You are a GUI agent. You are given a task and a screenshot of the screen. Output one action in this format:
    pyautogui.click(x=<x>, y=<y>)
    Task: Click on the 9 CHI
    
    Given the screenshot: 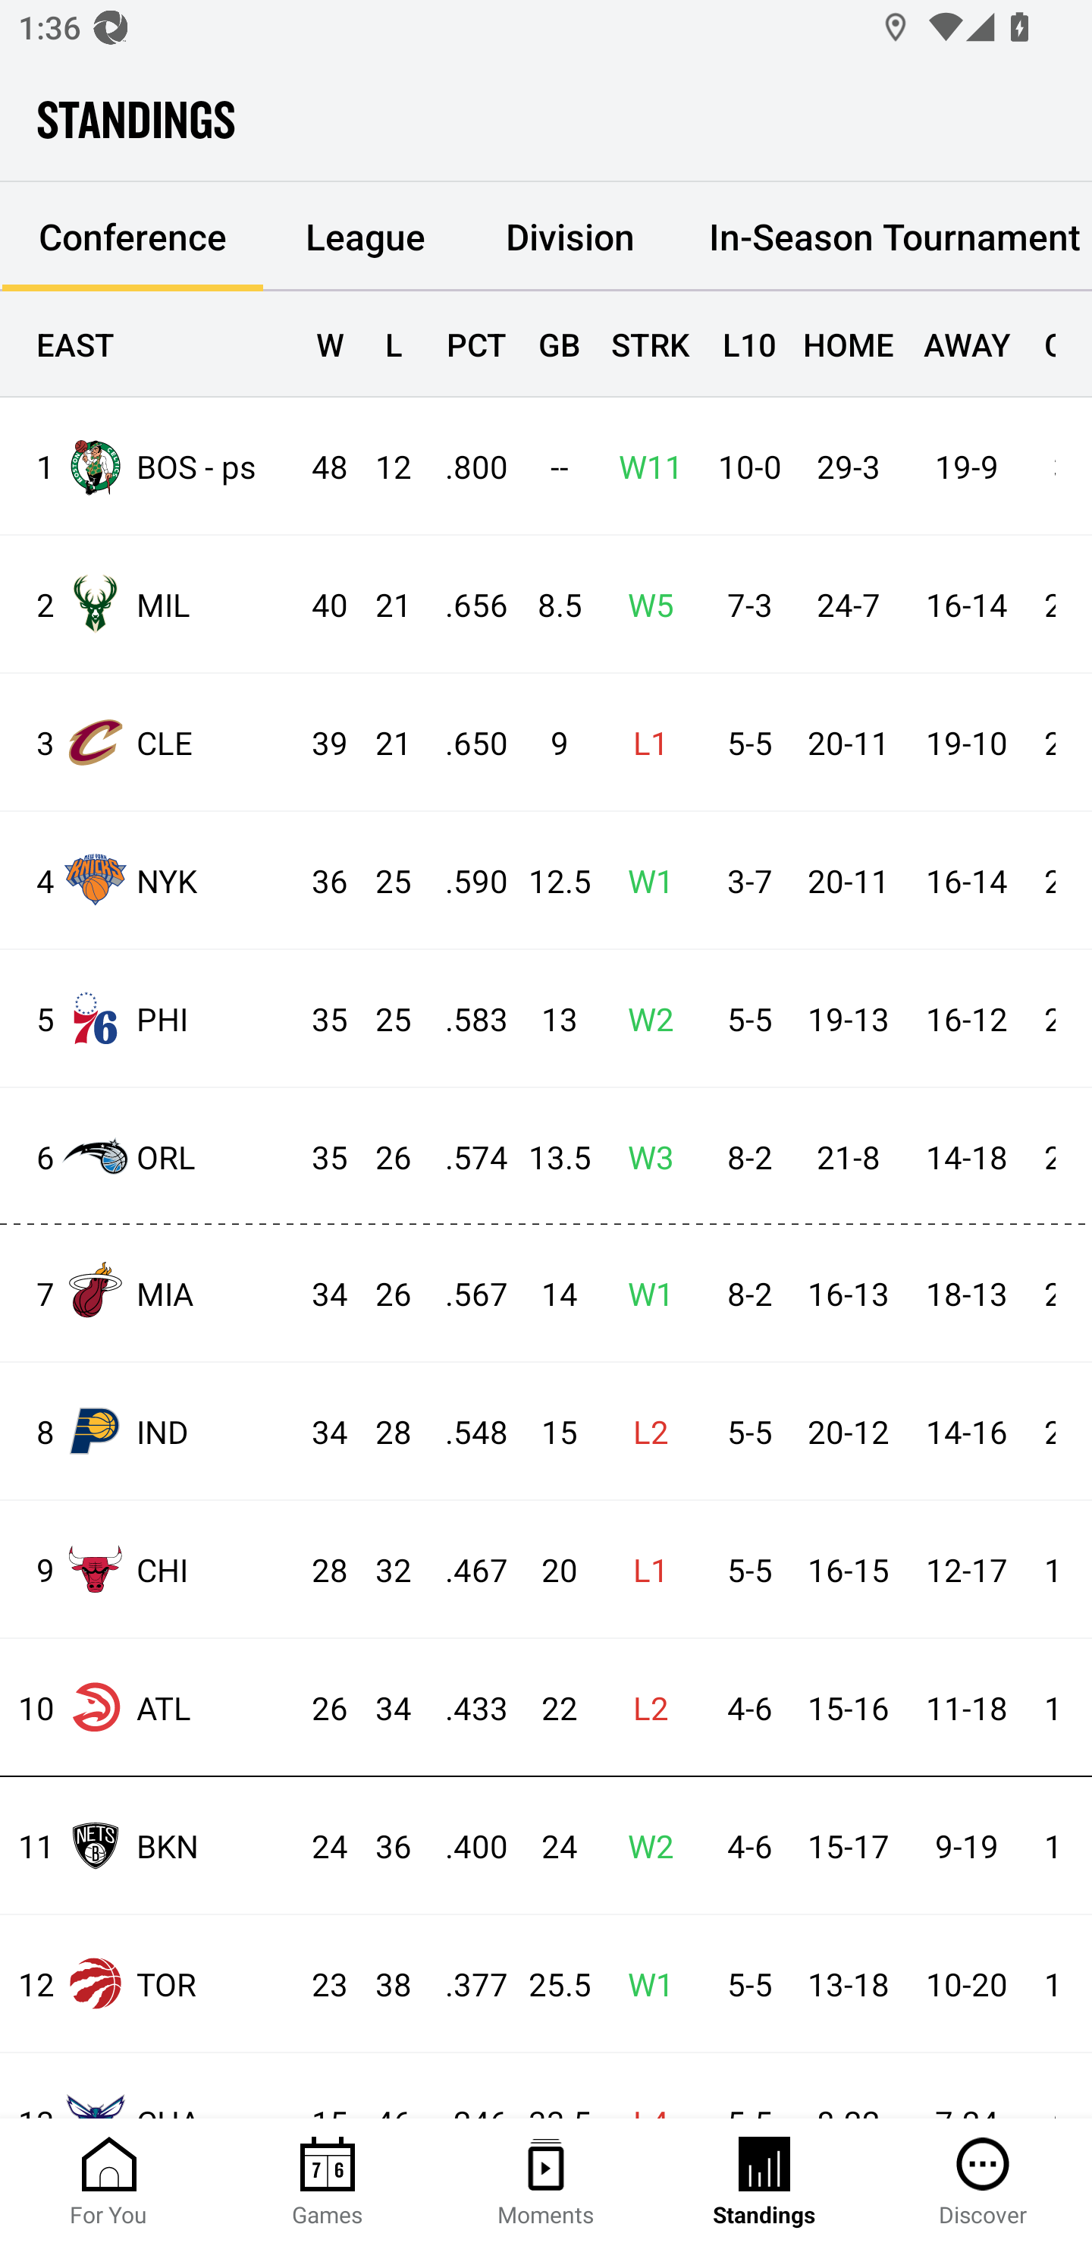 What is the action you would take?
    pyautogui.click(x=149, y=1568)
    